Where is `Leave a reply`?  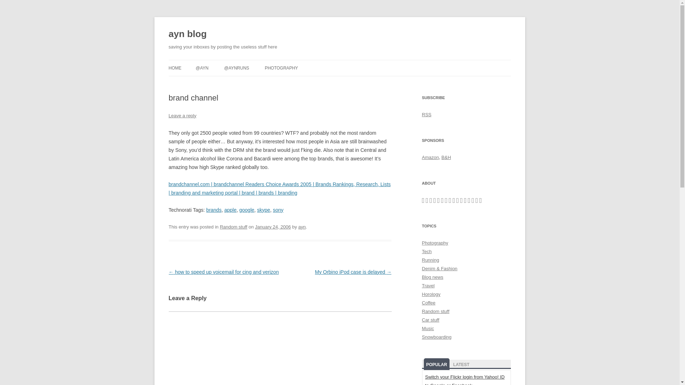 Leave a reply is located at coordinates (182, 115).